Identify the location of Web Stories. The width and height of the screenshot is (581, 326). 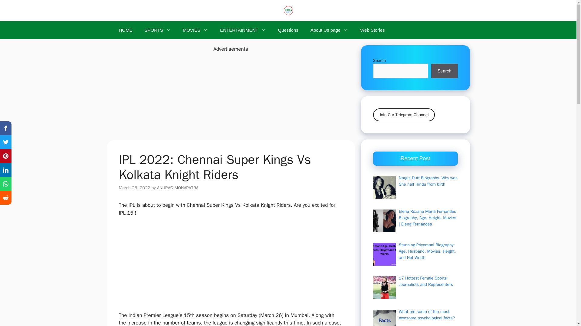
(372, 30).